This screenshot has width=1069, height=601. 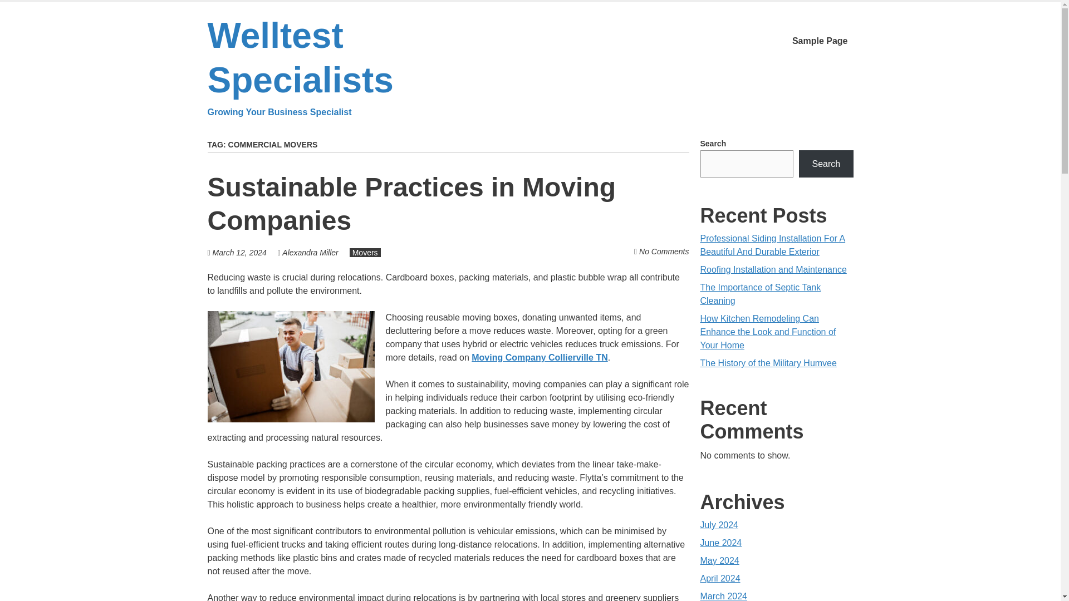 I want to click on March 12, 2024, so click(x=239, y=253).